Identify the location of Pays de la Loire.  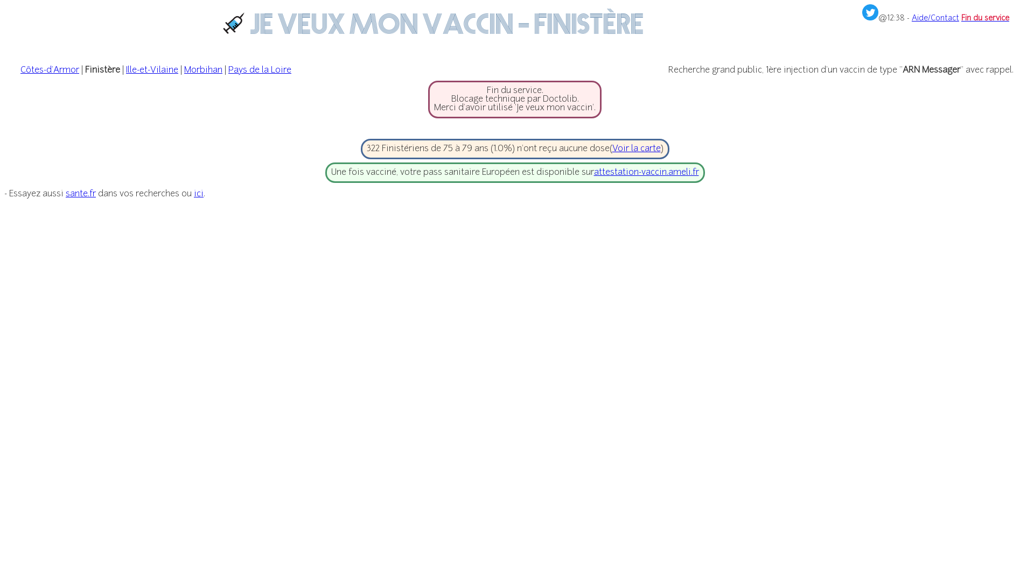
(260, 70).